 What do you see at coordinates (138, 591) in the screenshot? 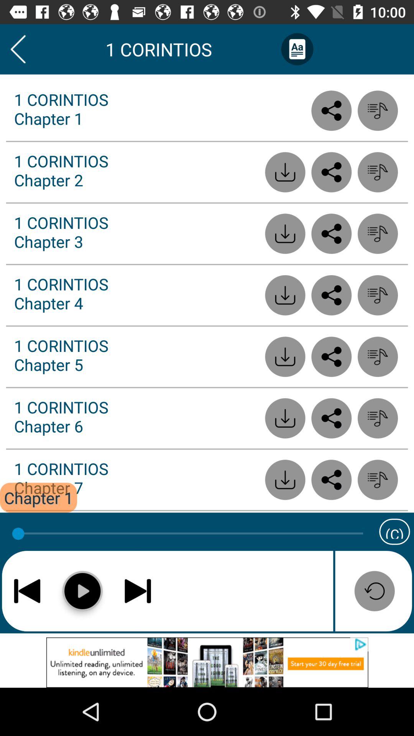
I see `go to next chapter` at bounding box center [138, 591].